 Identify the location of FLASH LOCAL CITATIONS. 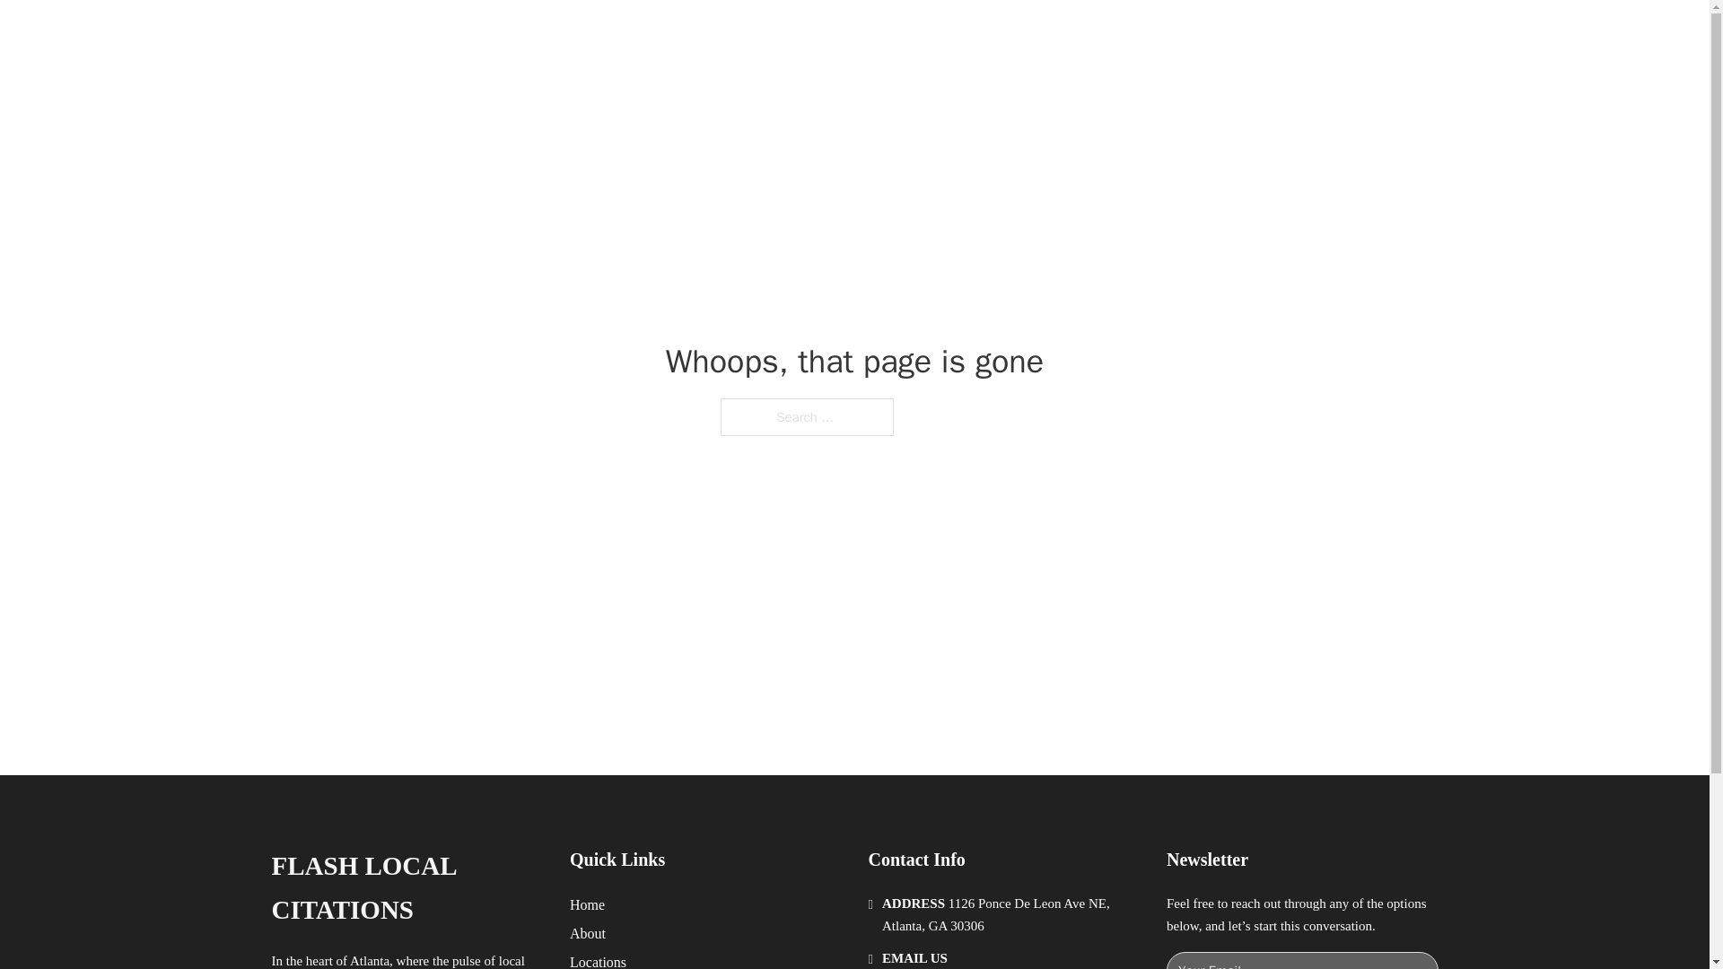
(406, 888).